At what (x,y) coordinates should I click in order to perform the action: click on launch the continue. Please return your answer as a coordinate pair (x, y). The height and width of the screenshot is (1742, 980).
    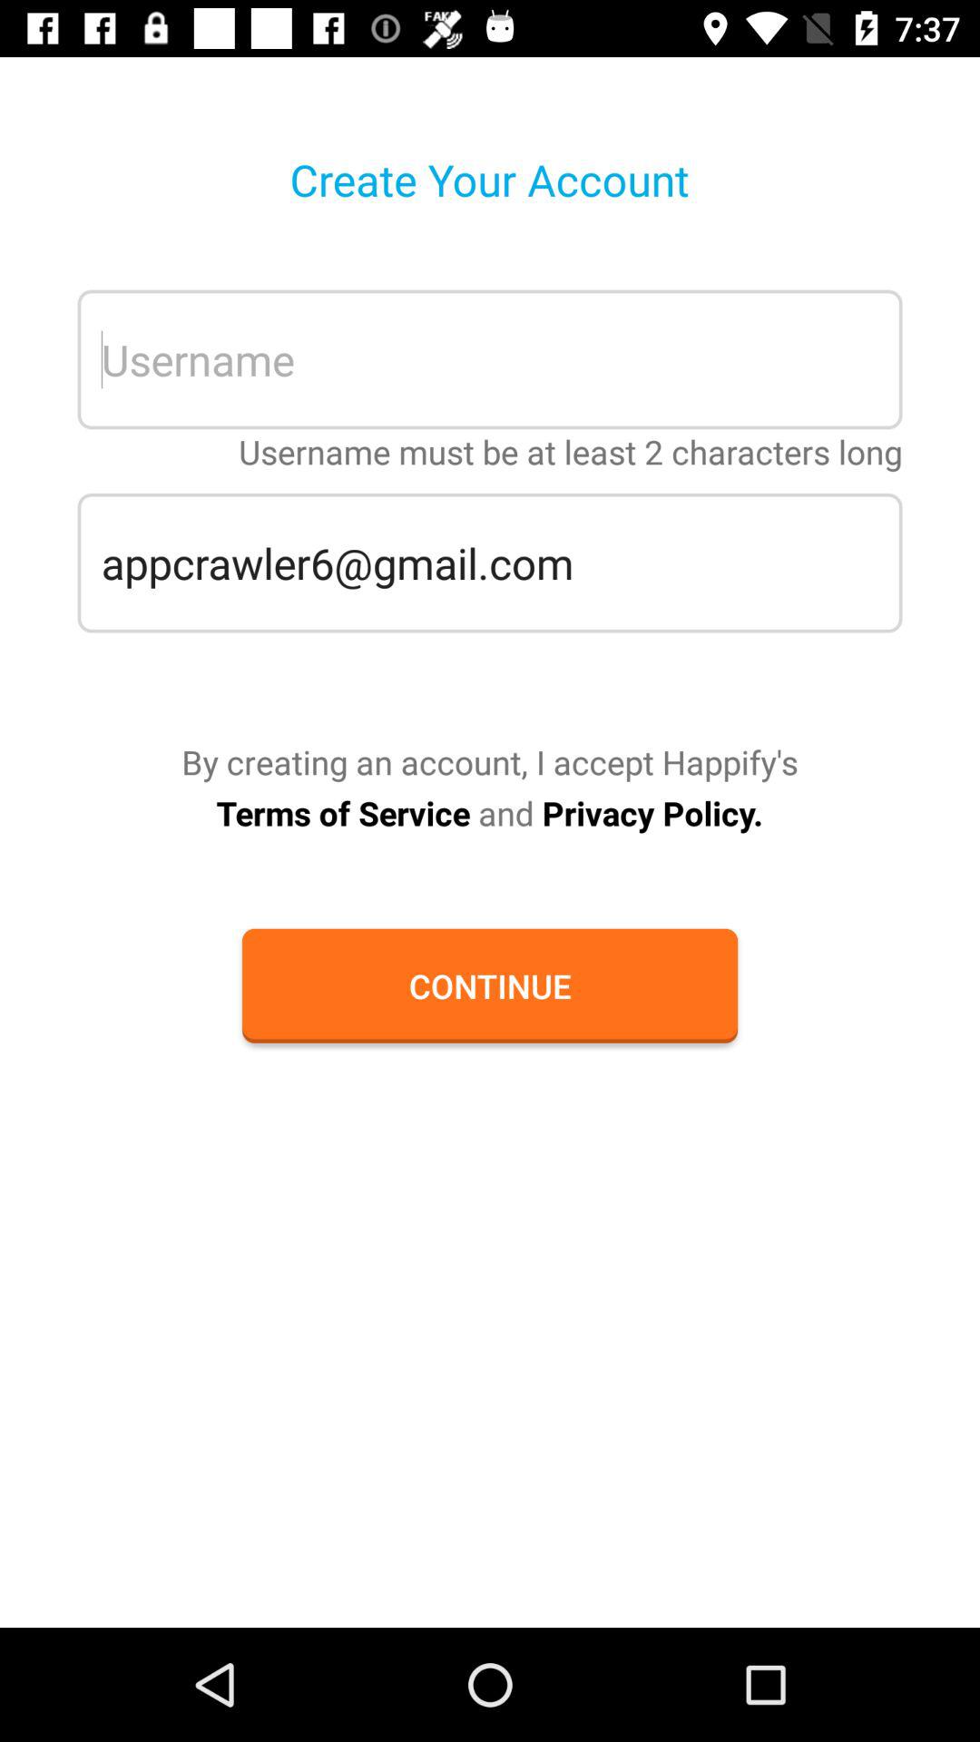
    Looking at the image, I should click on (489, 985).